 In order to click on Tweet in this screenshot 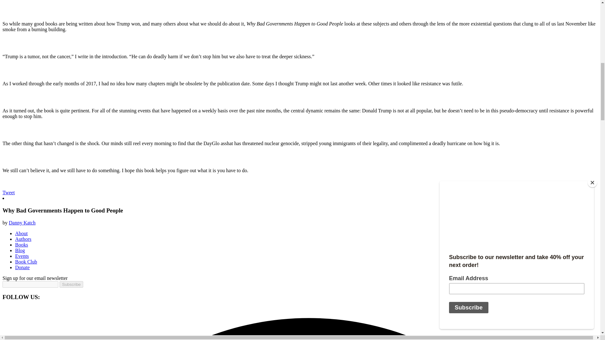, I will do `click(8, 192)`.